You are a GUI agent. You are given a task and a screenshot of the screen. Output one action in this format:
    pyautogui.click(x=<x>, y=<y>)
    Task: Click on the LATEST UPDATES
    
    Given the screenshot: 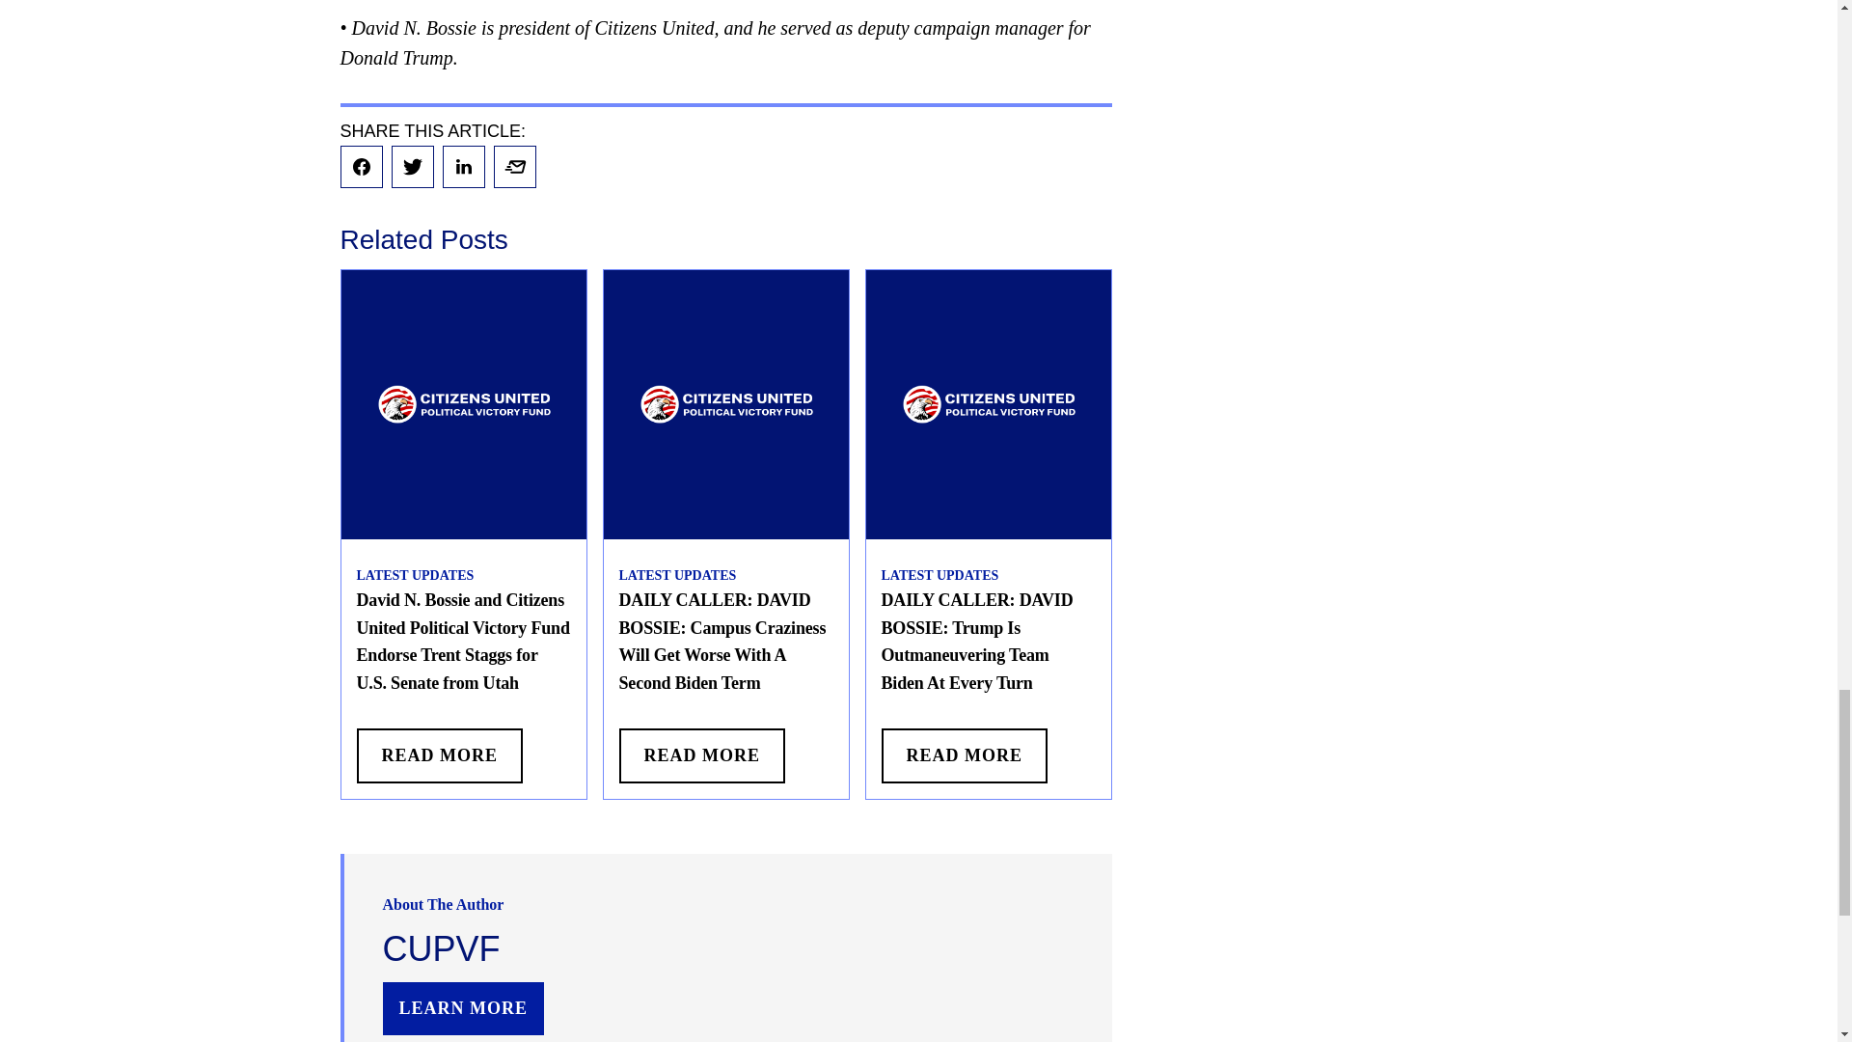 What is the action you would take?
    pyautogui.click(x=415, y=575)
    